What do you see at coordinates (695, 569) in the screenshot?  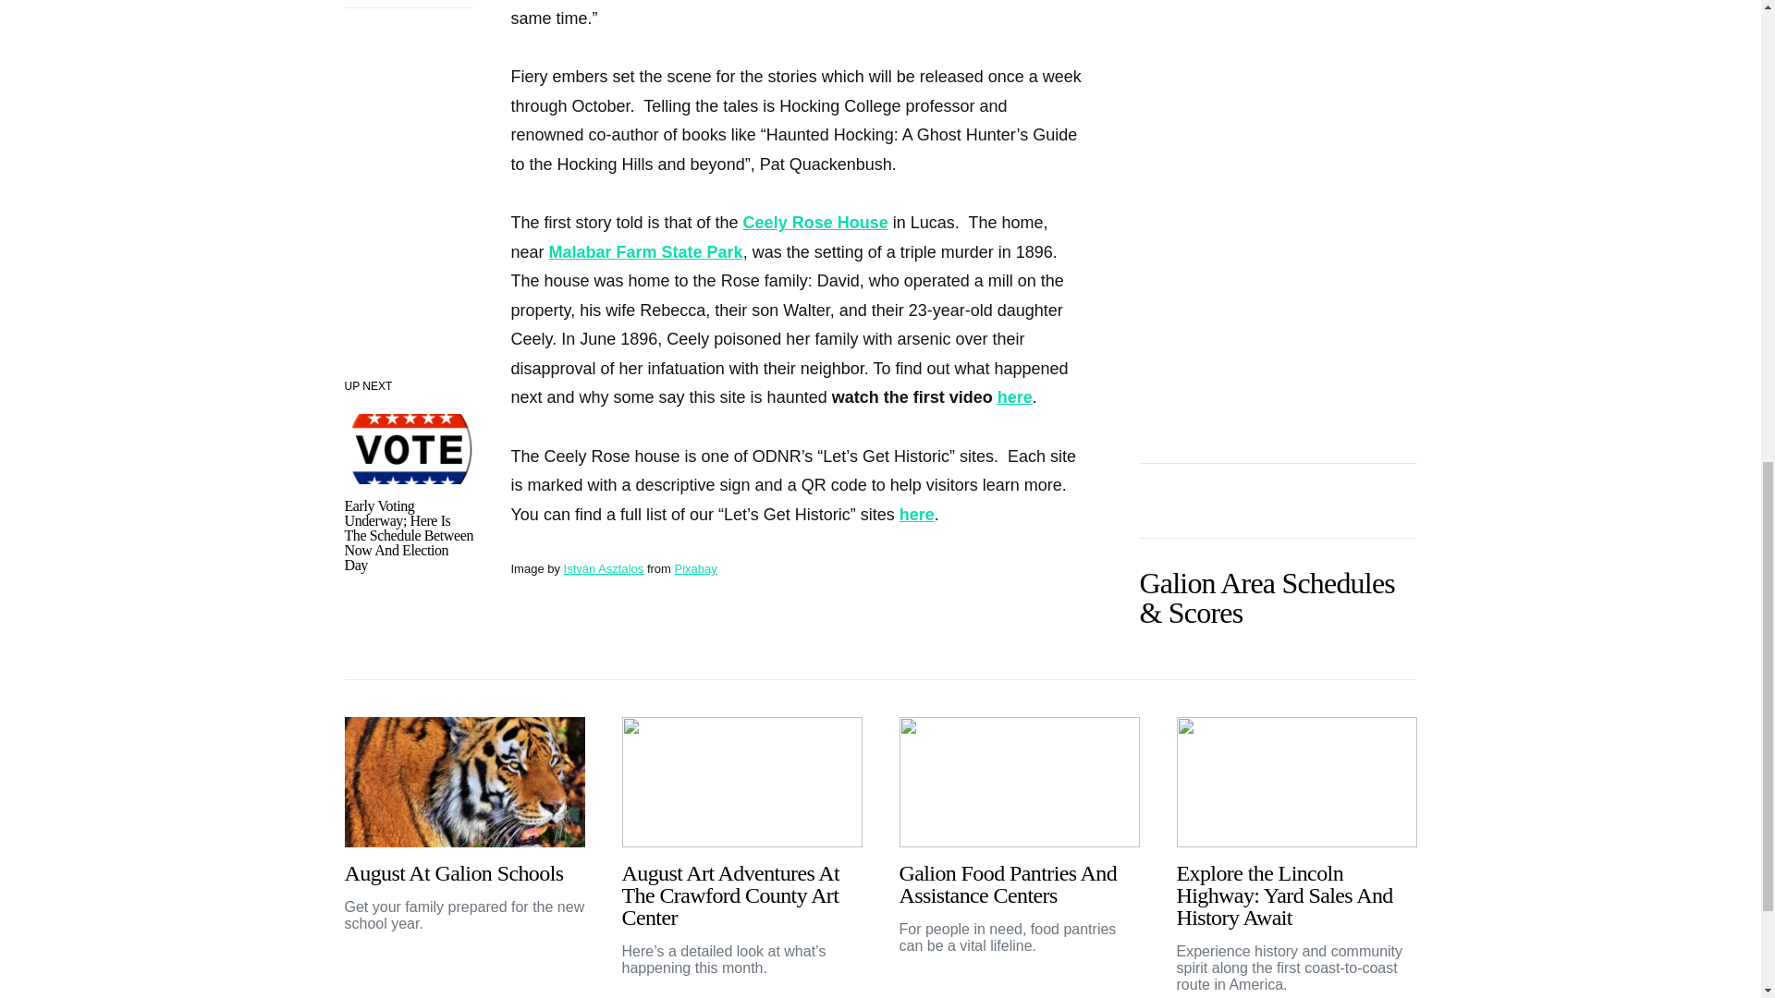 I see `Pixabay` at bounding box center [695, 569].